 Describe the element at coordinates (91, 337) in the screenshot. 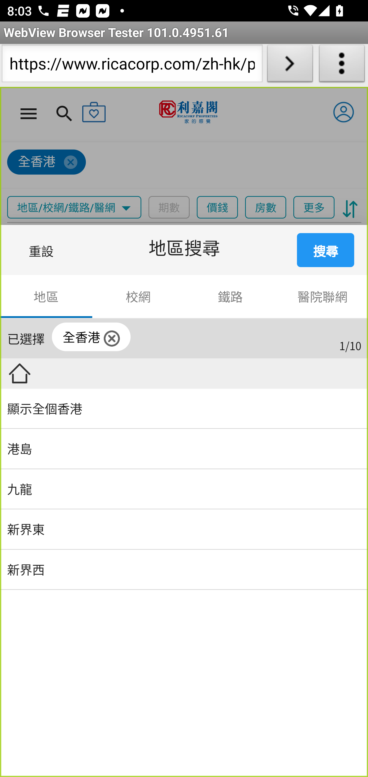

I see `全香港 cancel` at that location.